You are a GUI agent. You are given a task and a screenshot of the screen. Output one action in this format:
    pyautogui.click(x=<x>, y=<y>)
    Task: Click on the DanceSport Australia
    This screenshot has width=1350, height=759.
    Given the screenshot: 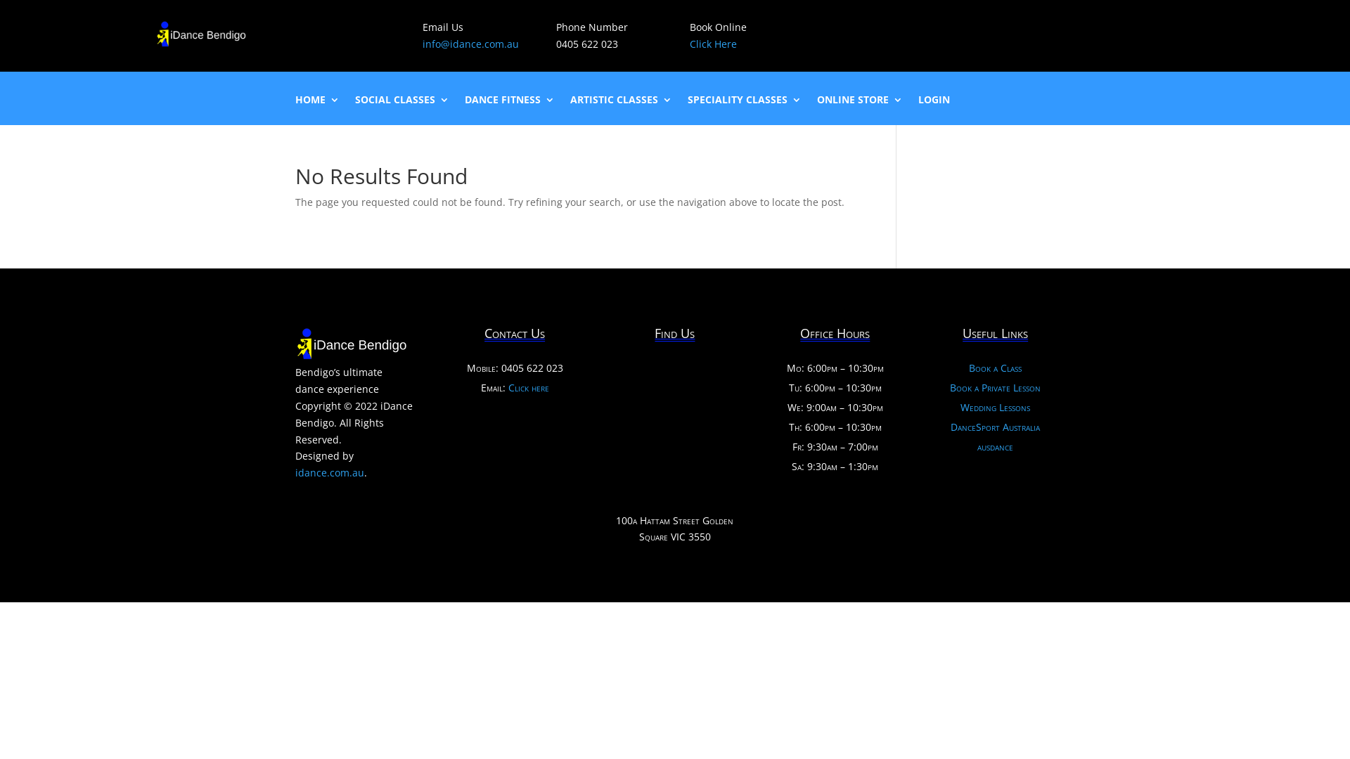 What is the action you would take?
    pyautogui.click(x=996, y=427)
    